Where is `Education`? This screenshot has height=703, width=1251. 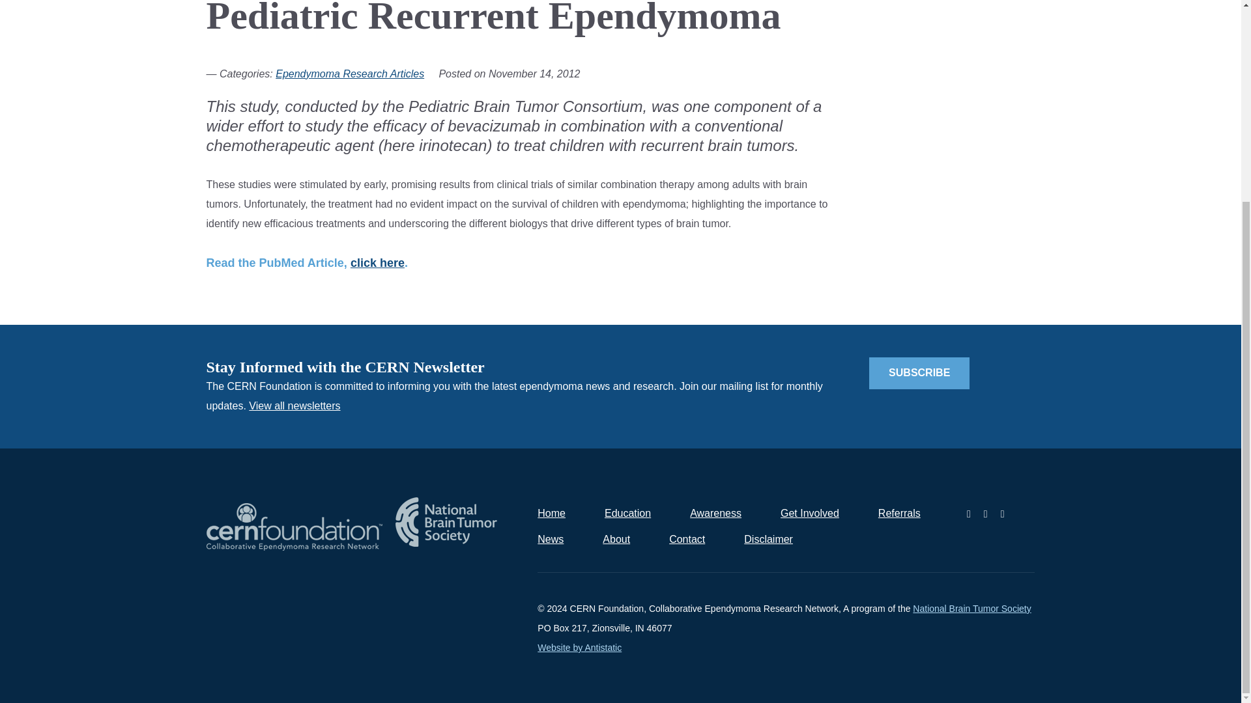
Education is located at coordinates (627, 513).